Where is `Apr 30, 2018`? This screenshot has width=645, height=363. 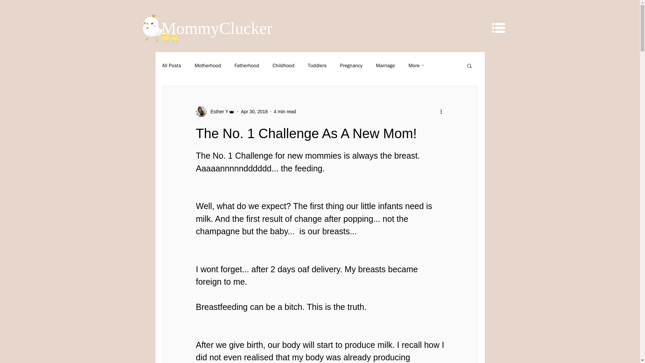 Apr 30, 2018 is located at coordinates (254, 112).